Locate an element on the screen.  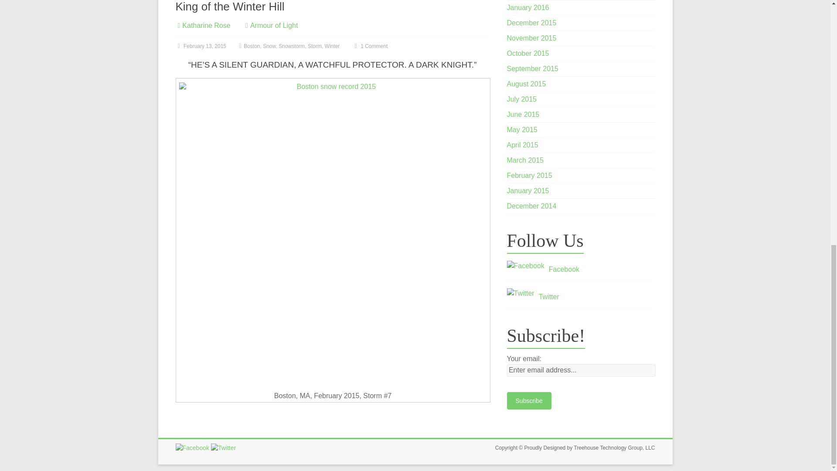
February 13, 2015 is located at coordinates (201, 46).